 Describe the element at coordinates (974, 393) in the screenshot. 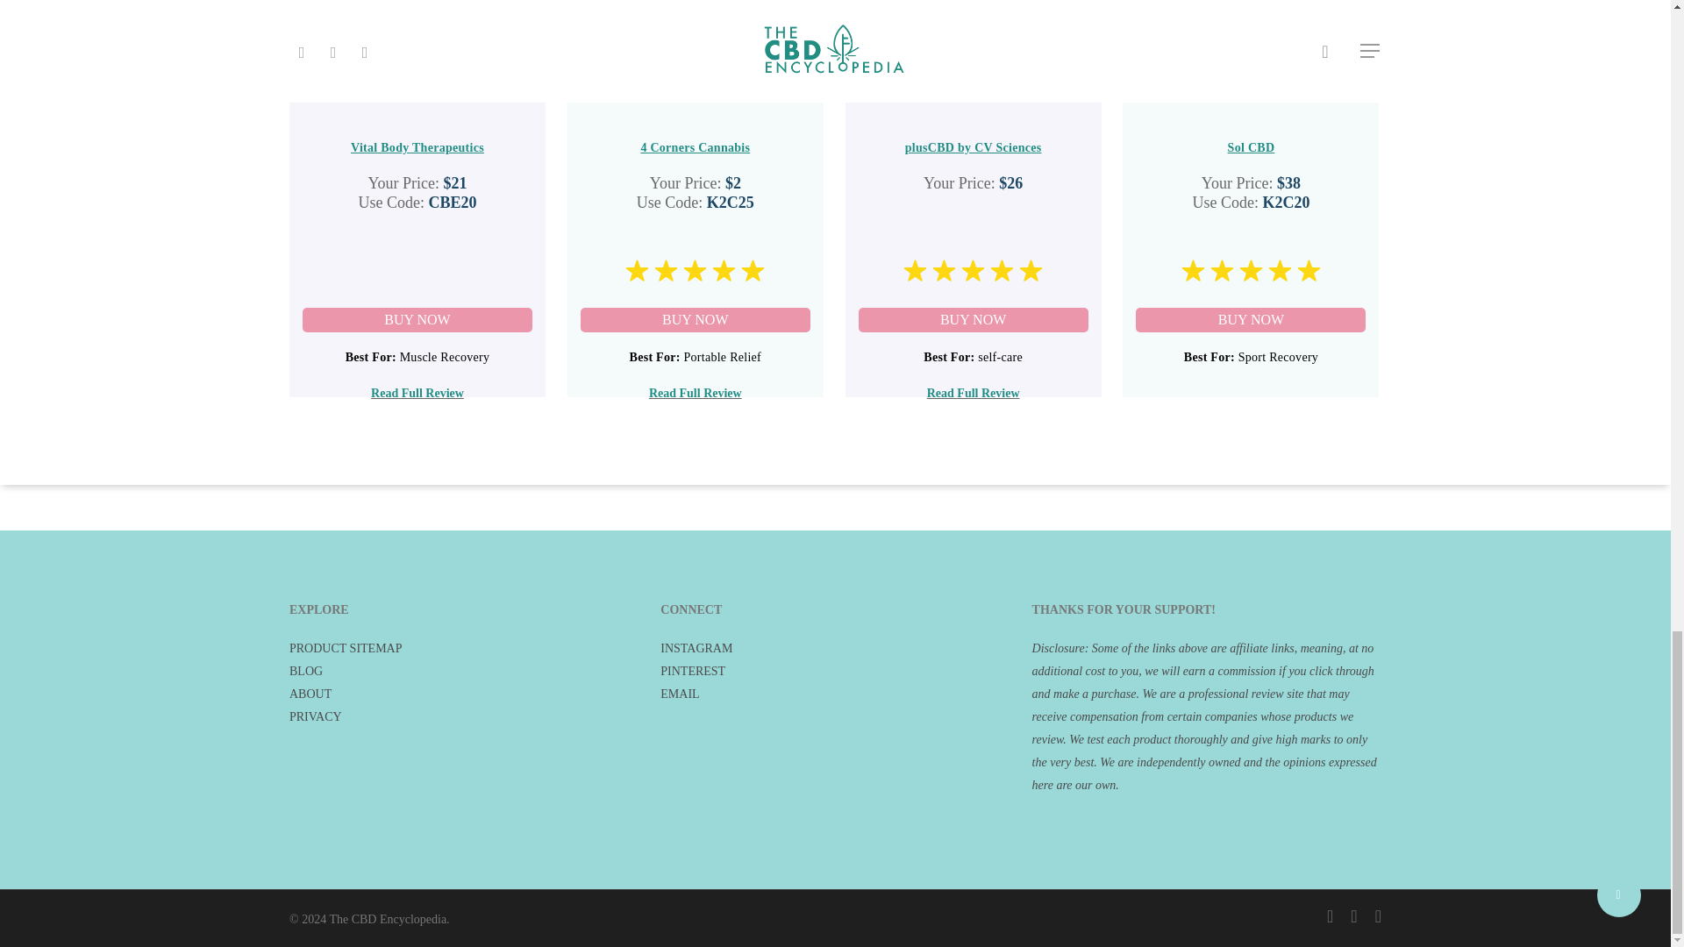

I see `Read Full Review` at that location.